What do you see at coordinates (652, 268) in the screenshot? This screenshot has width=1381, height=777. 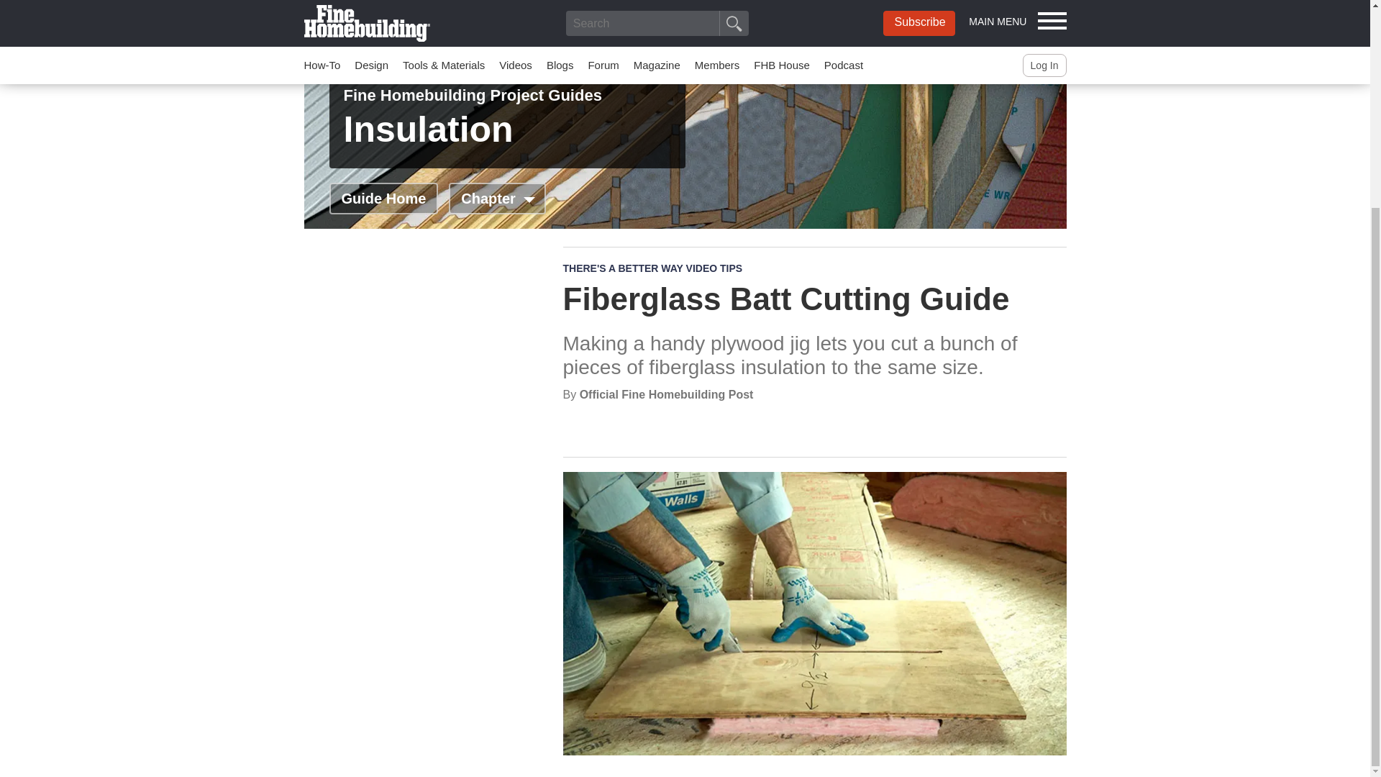 I see `THERE'S A BETTER WAY VIDEO TIPS` at bounding box center [652, 268].